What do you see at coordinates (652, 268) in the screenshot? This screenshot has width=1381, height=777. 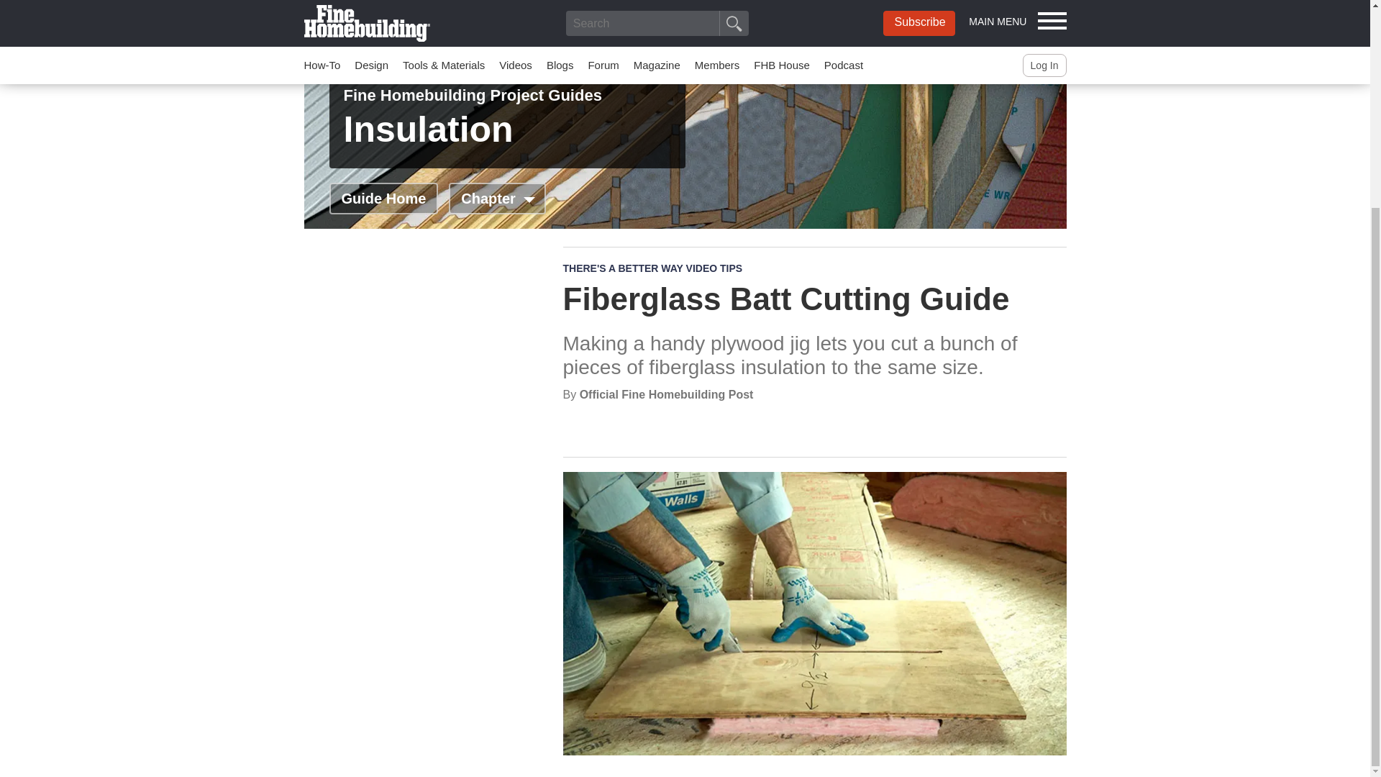 I see `THERE'S A BETTER WAY VIDEO TIPS` at bounding box center [652, 268].